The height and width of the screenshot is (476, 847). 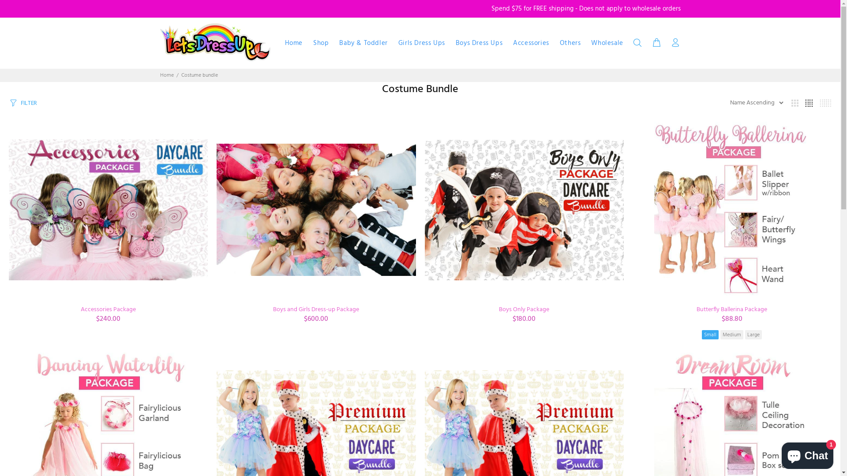 I want to click on Others, so click(x=570, y=43).